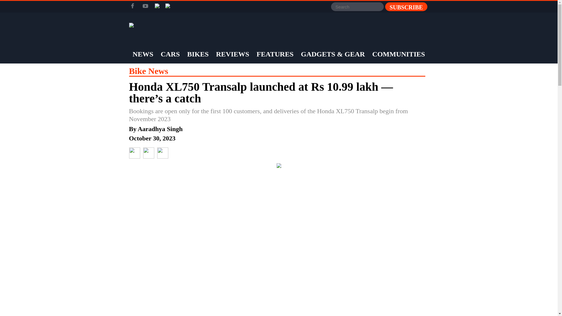 Image resolution: width=562 pixels, height=316 pixels. I want to click on Bike News, so click(148, 71).